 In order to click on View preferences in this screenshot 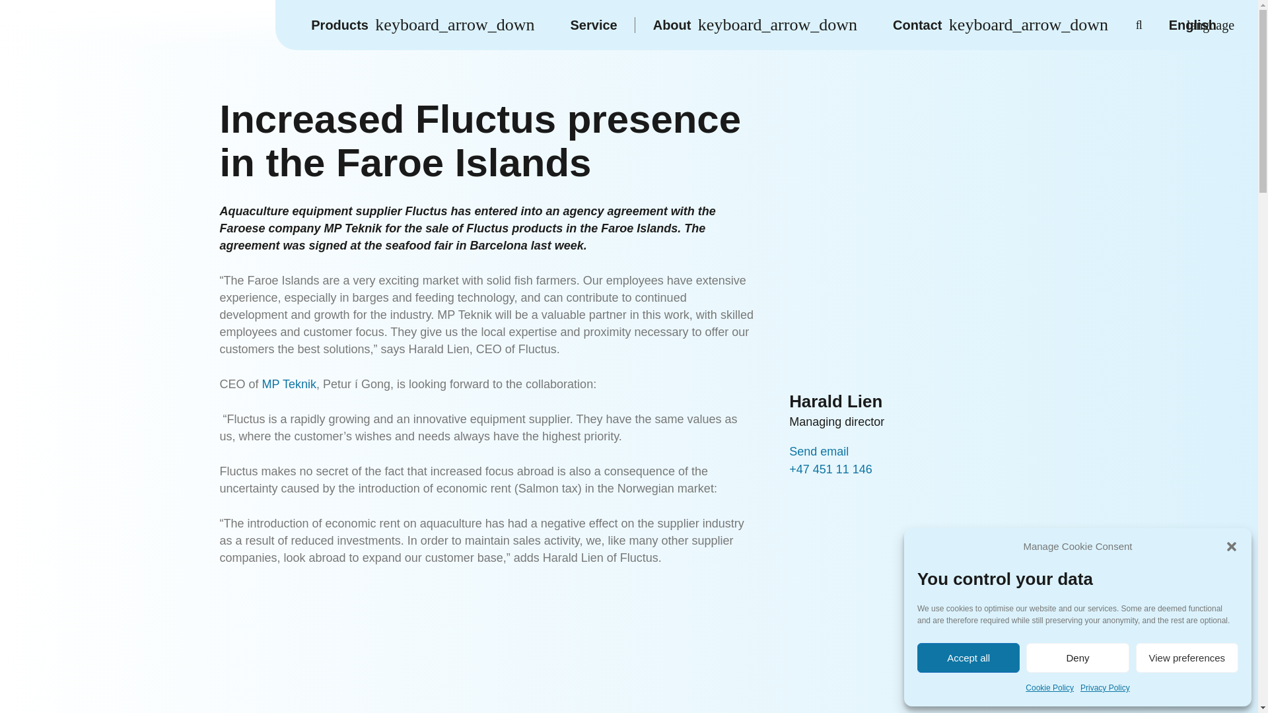, I will do `click(1187, 658)`.